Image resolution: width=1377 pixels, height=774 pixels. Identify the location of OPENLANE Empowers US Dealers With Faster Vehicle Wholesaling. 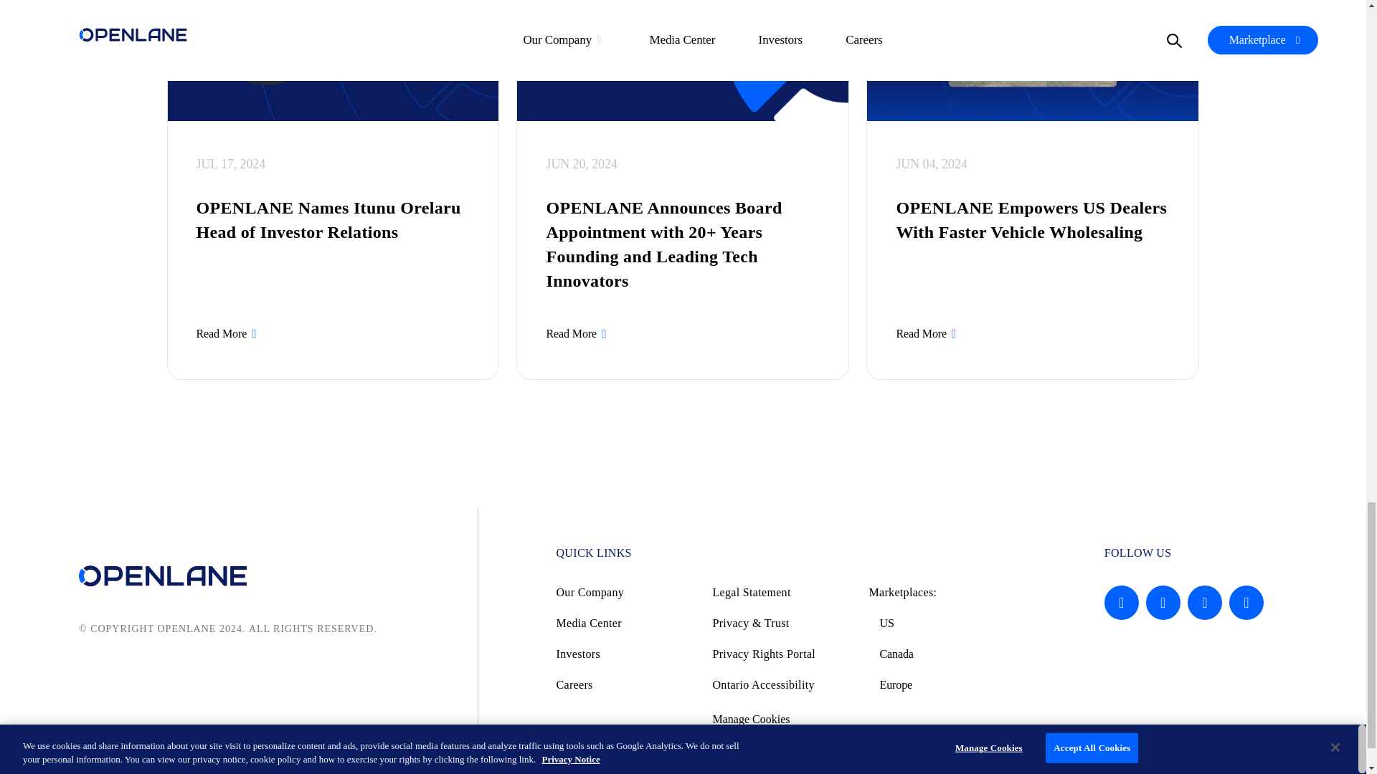
(1033, 220).